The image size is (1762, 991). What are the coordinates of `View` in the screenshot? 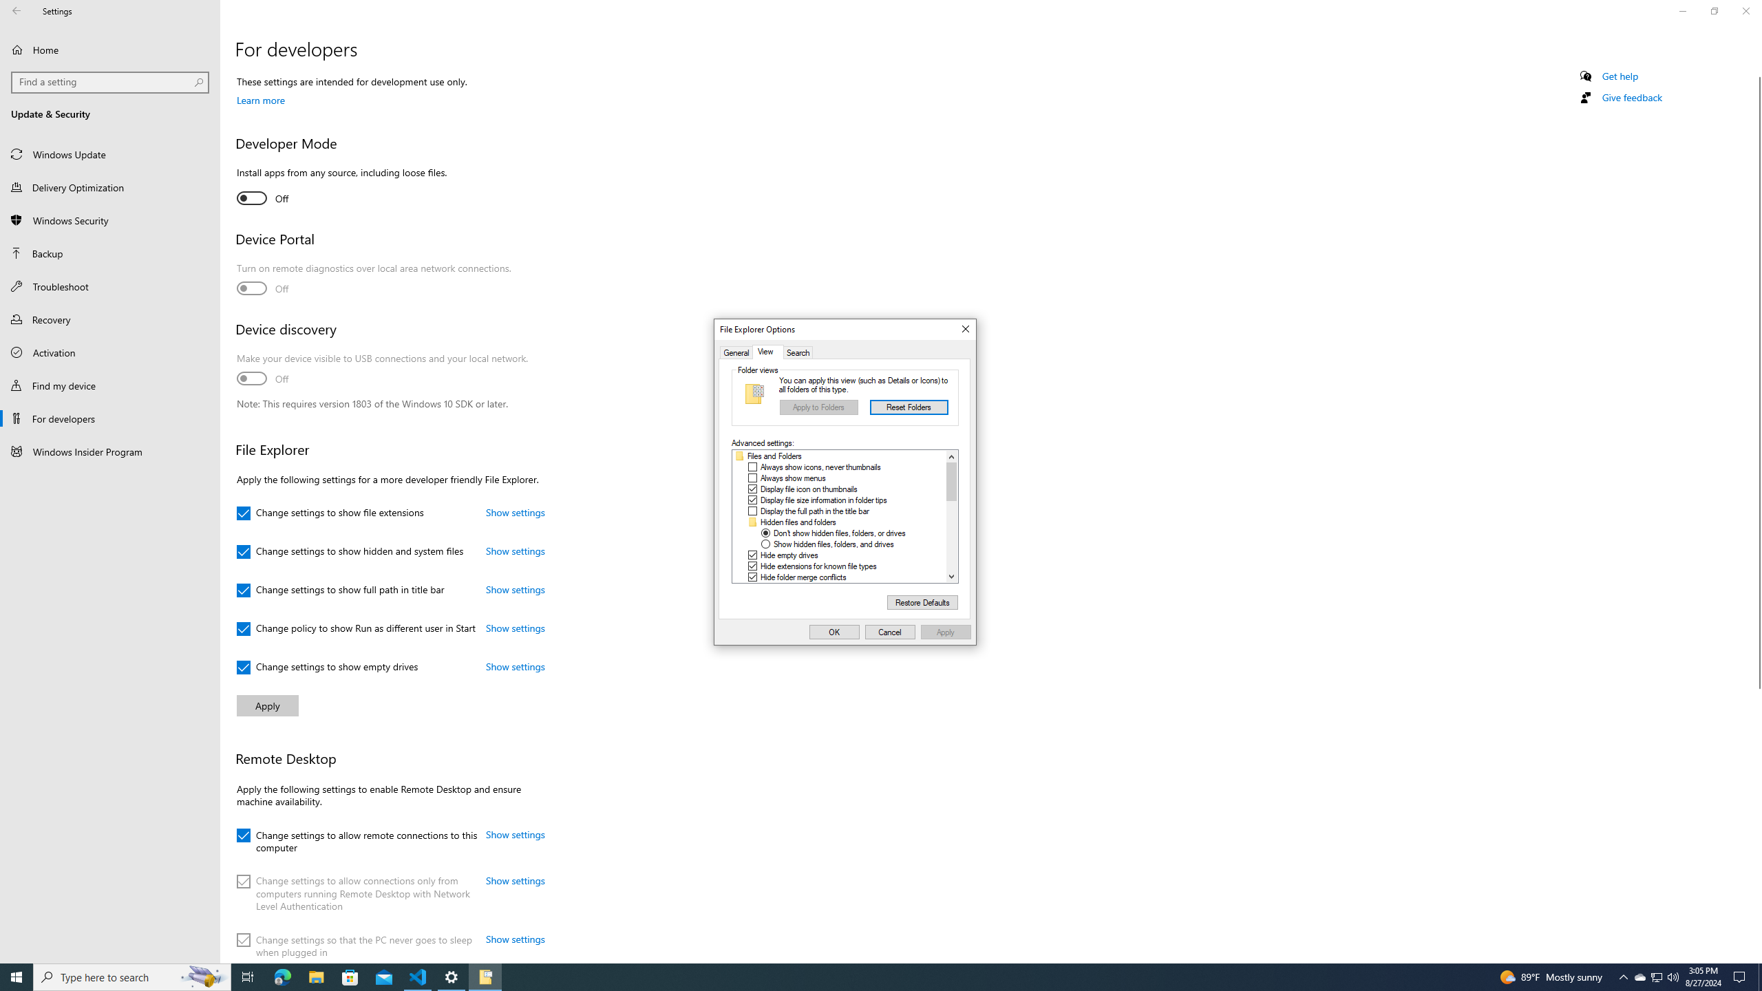 It's located at (768, 352).